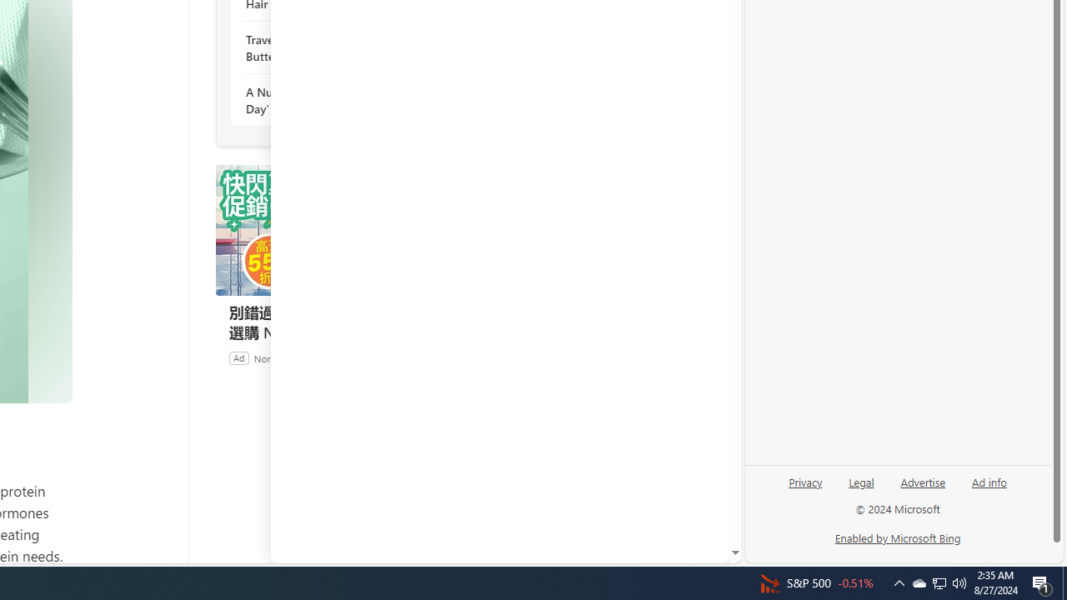  Describe the element at coordinates (238, 357) in the screenshot. I see `Ad` at that location.